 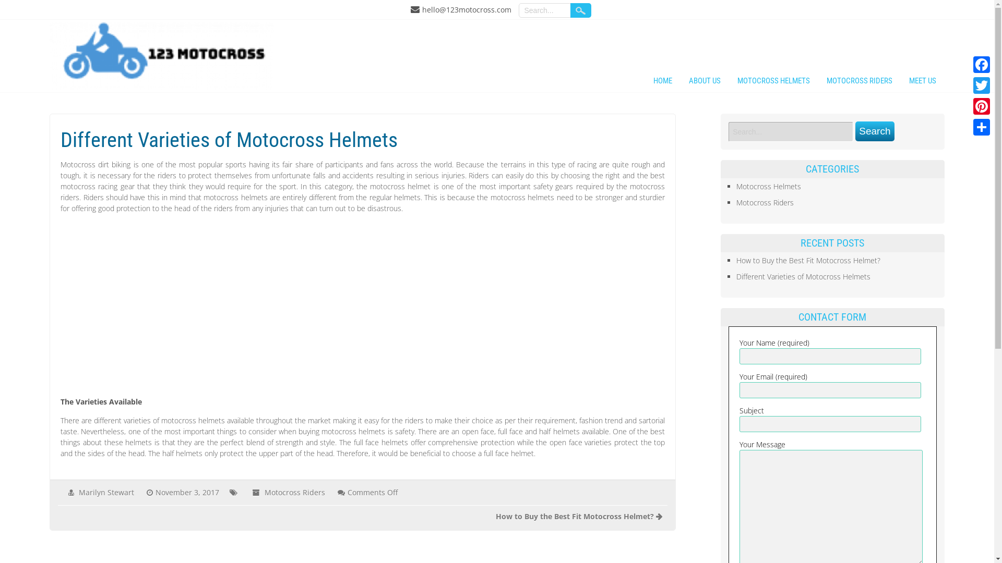 I want to click on Facebook, so click(x=982, y=65).